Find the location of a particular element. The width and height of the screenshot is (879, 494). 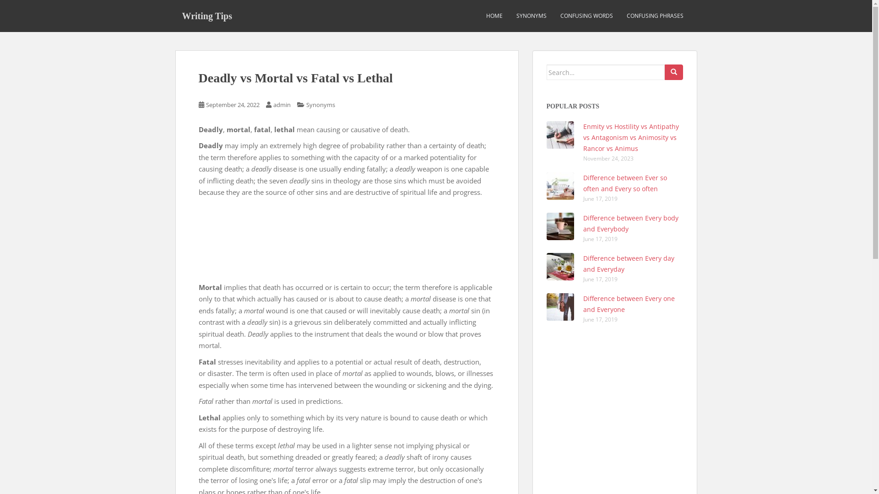

HOME is located at coordinates (494, 16).